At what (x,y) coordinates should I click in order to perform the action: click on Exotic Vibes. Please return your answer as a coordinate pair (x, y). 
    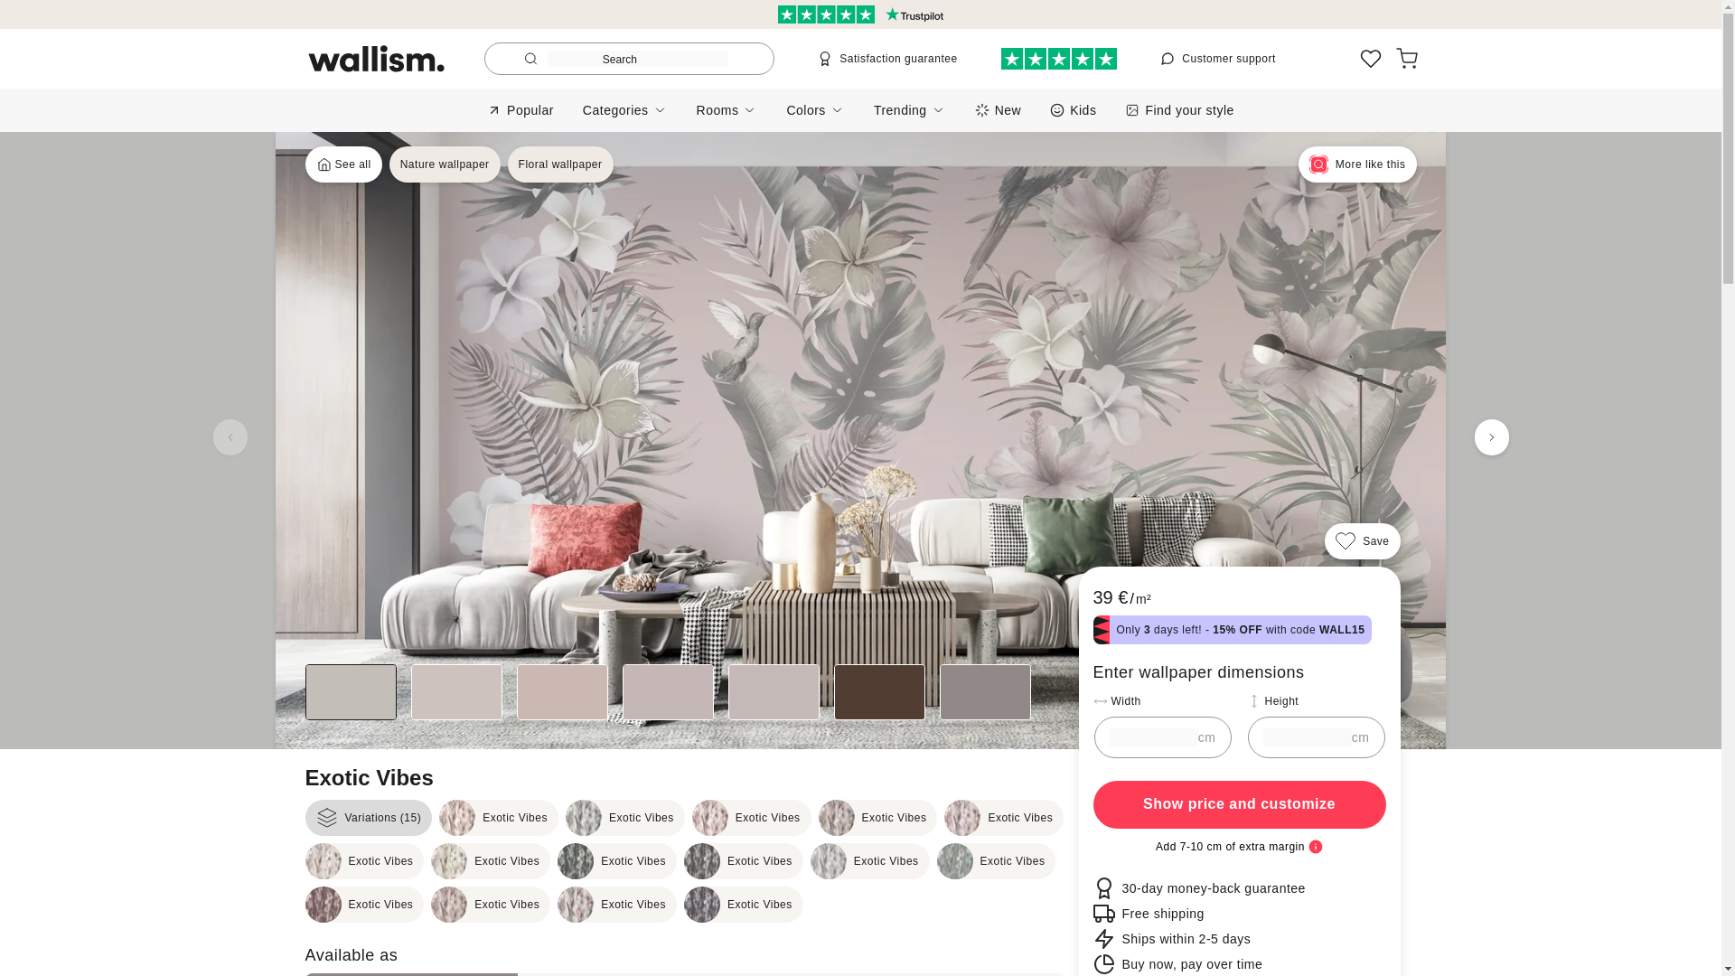
    Looking at the image, I should click on (996, 861).